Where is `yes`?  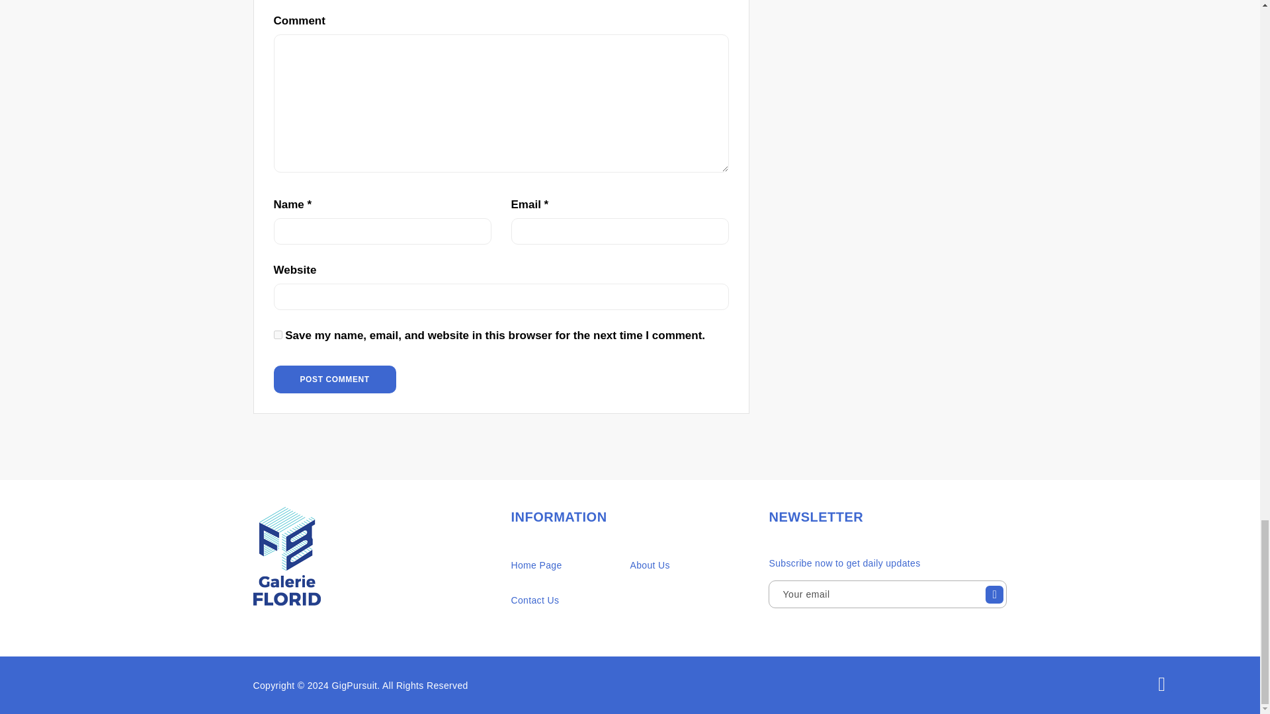 yes is located at coordinates (278, 335).